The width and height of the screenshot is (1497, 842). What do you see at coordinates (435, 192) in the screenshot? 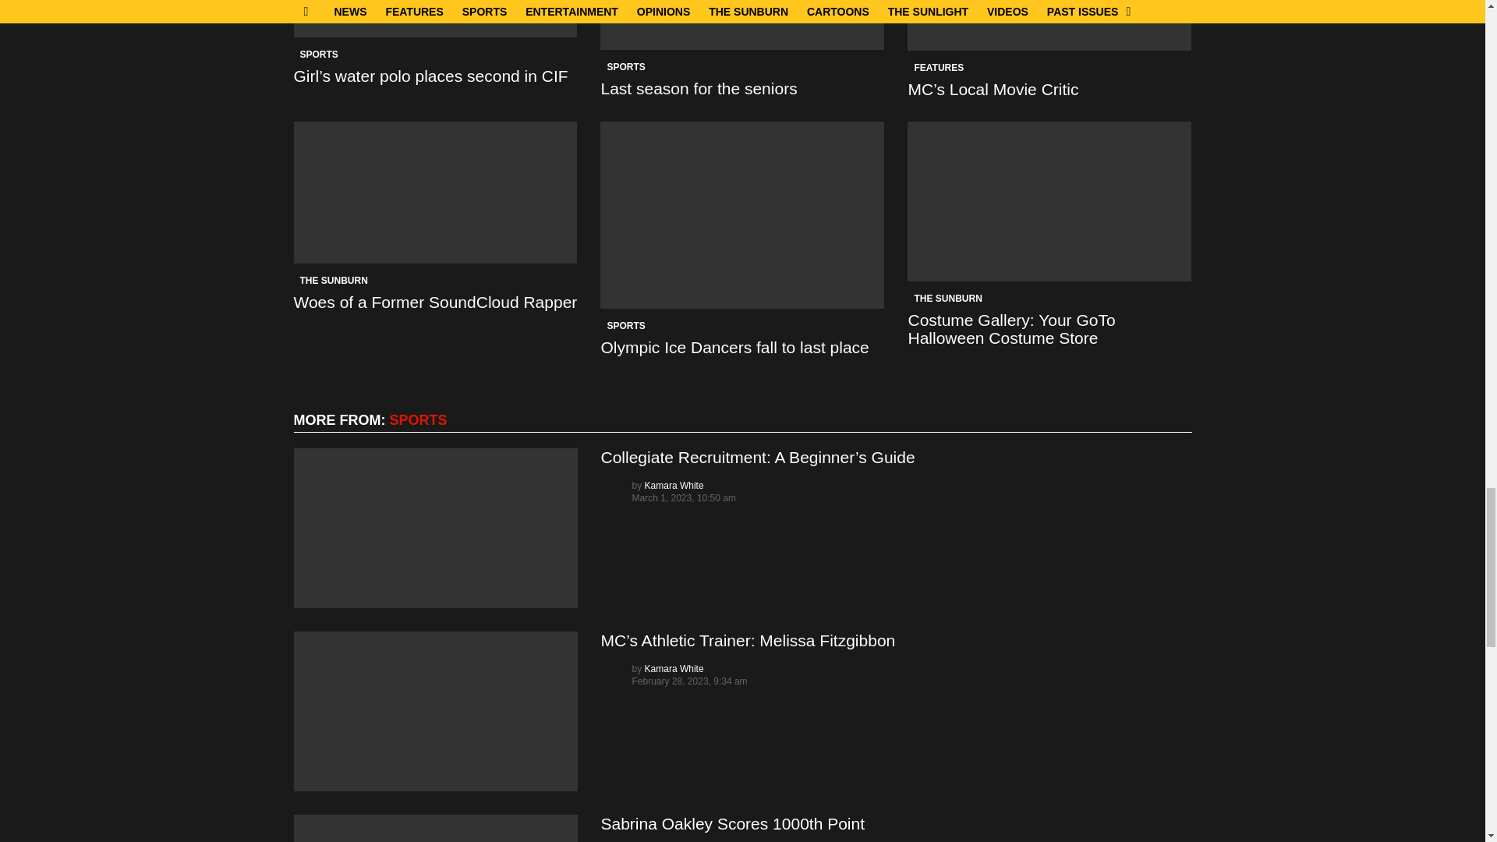
I see `Woes of a Former SoundCloud Rapper` at bounding box center [435, 192].